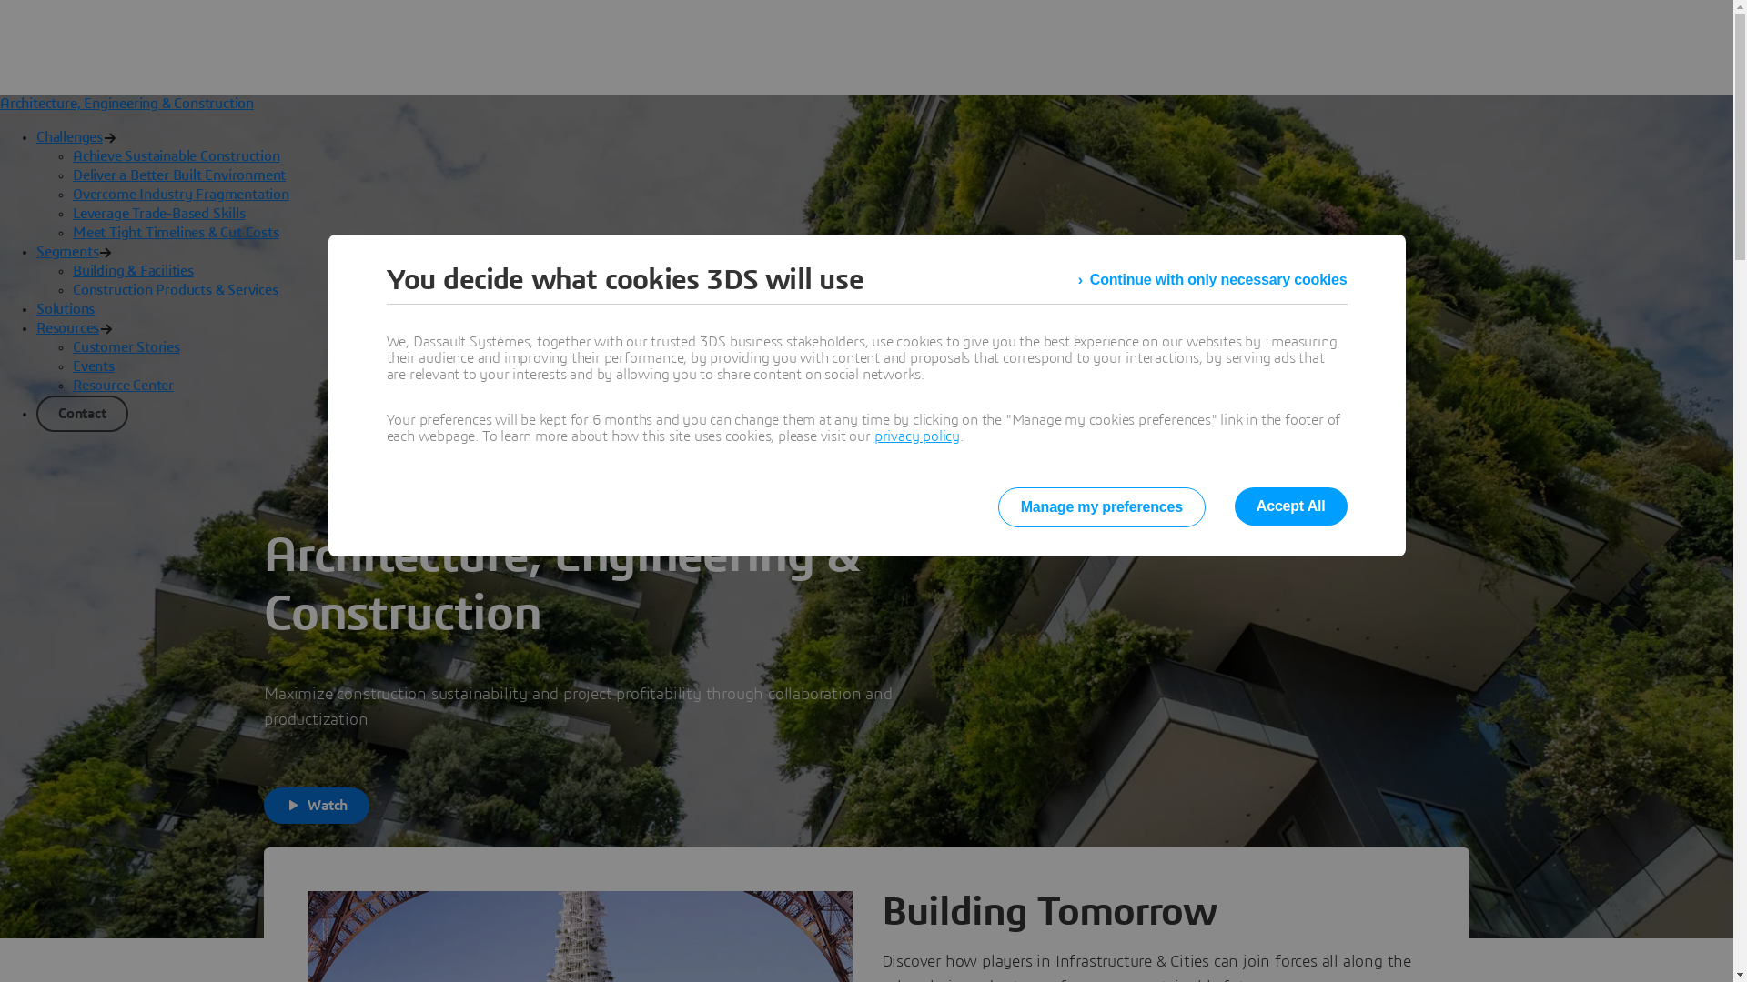 The image size is (1747, 982). What do you see at coordinates (124, 386) in the screenshot?
I see `Resource Center` at bounding box center [124, 386].